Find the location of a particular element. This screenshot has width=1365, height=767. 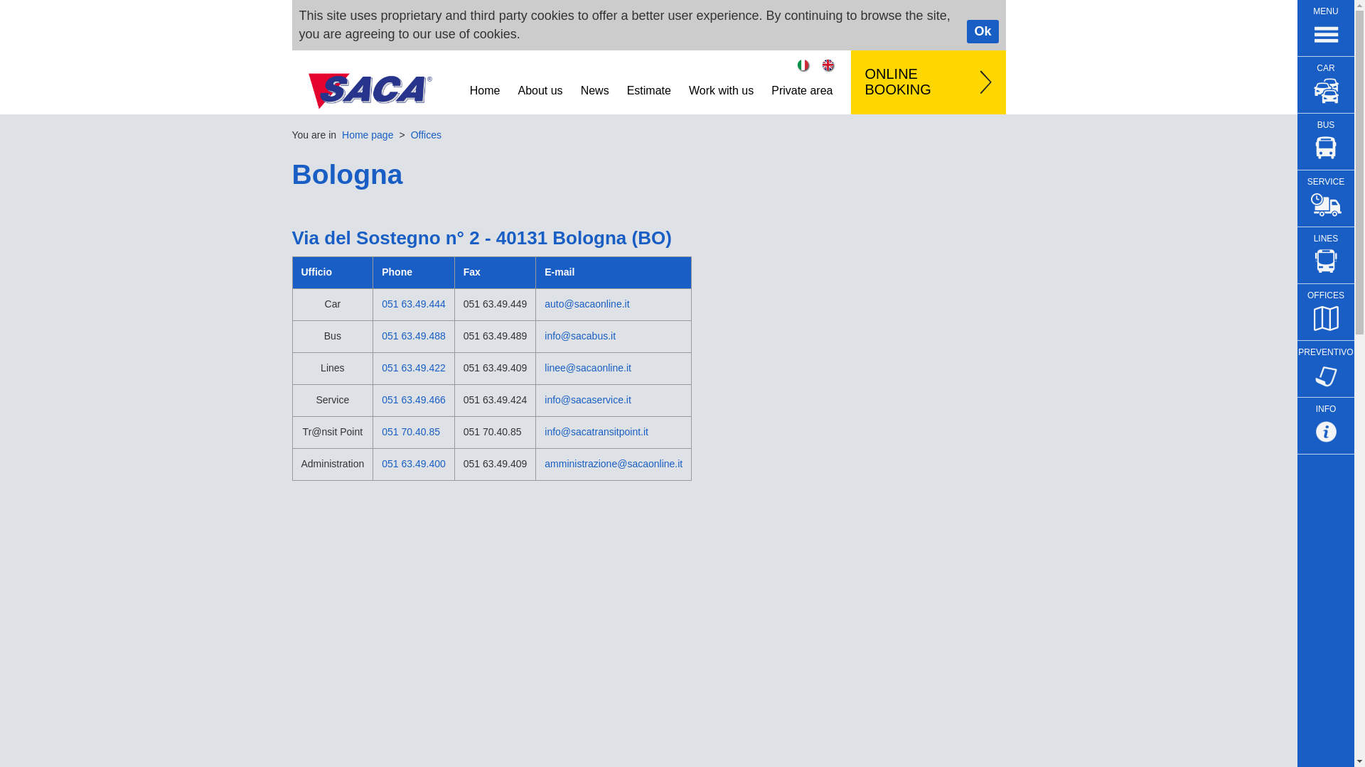

051 63.49.400 is located at coordinates (414, 463).